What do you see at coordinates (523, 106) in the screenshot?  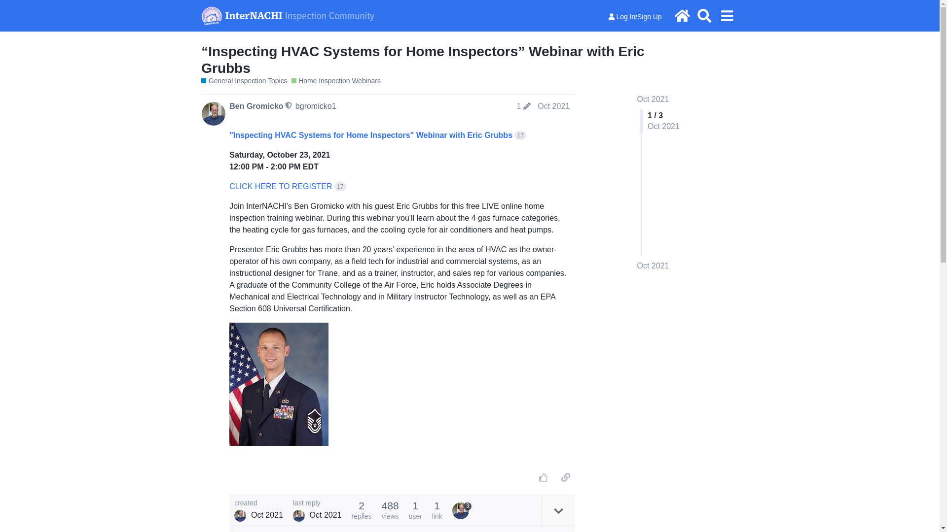 I see `1` at bounding box center [523, 106].